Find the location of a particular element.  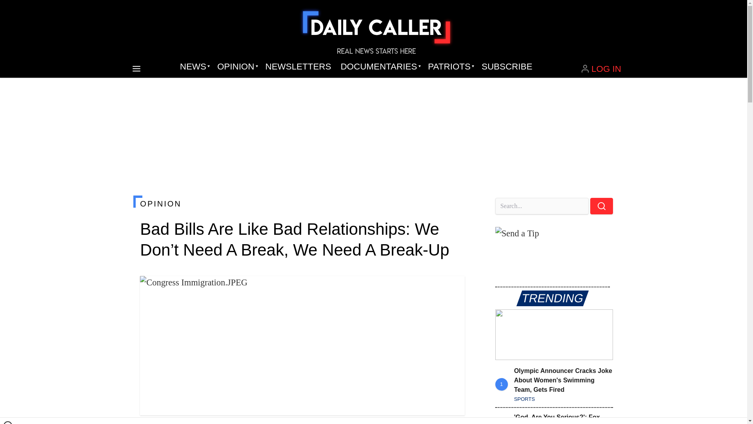

OPINION is located at coordinates (302, 203).